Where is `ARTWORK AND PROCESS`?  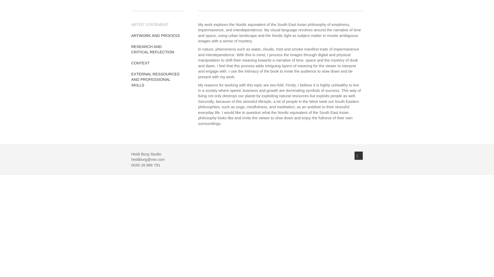 ARTWORK AND PROCESS is located at coordinates (155, 80).